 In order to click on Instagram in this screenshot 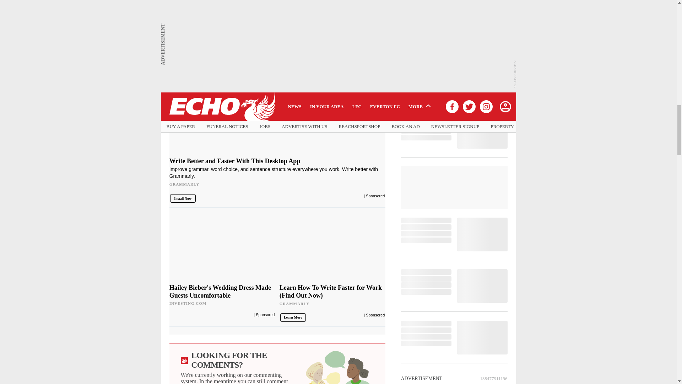, I will do `click(303, 16)`.